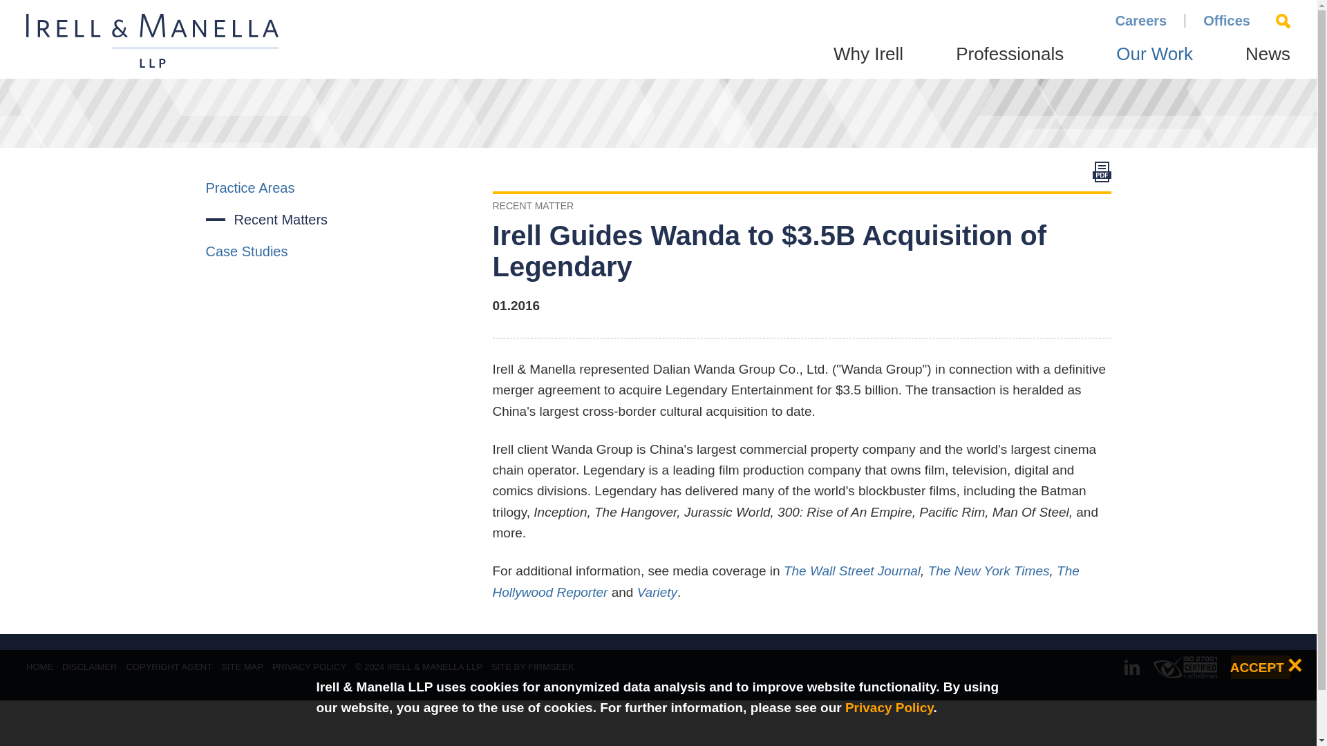 The image size is (1327, 746). What do you see at coordinates (868, 61) in the screenshot?
I see `Why Irell` at bounding box center [868, 61].